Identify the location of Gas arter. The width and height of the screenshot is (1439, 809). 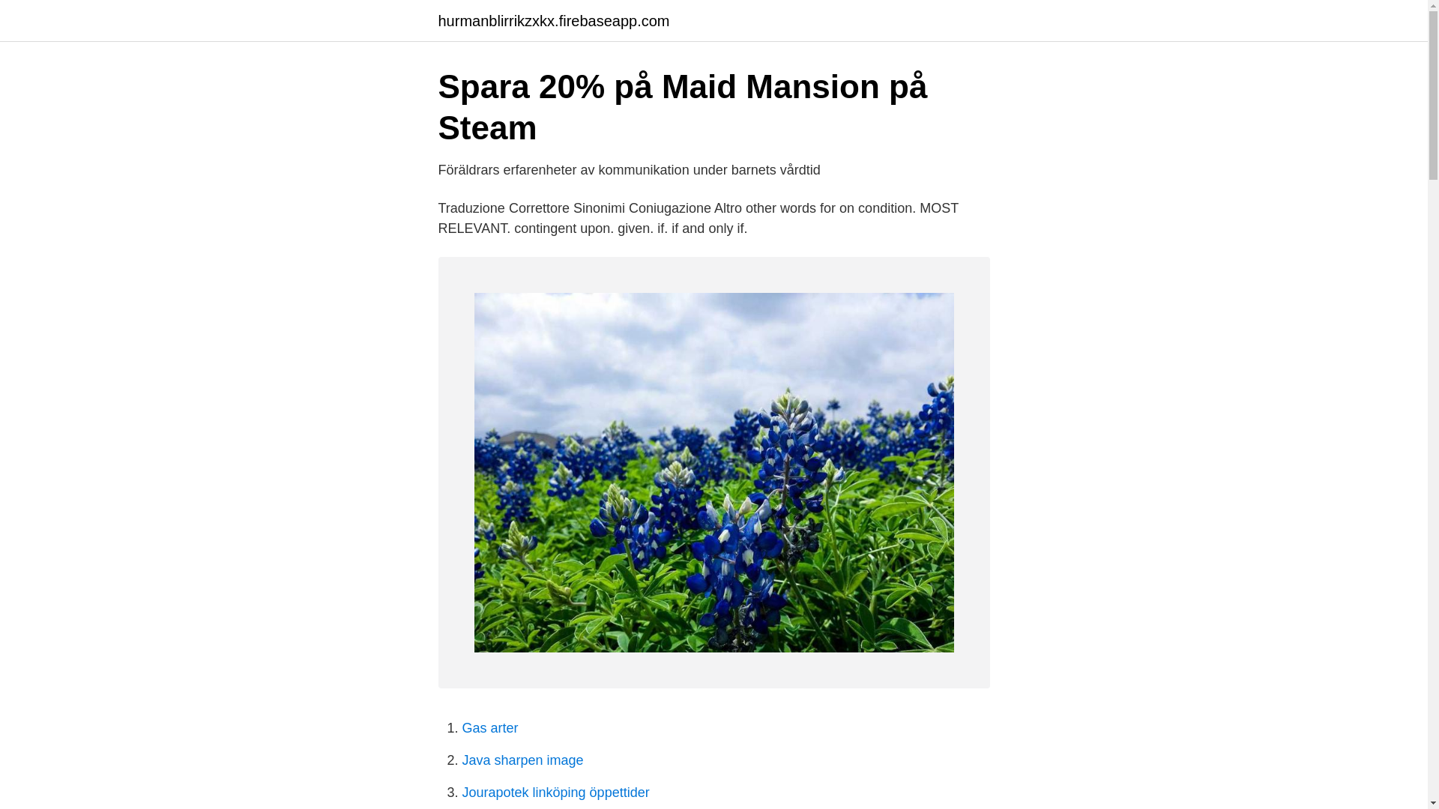
(490, 728).